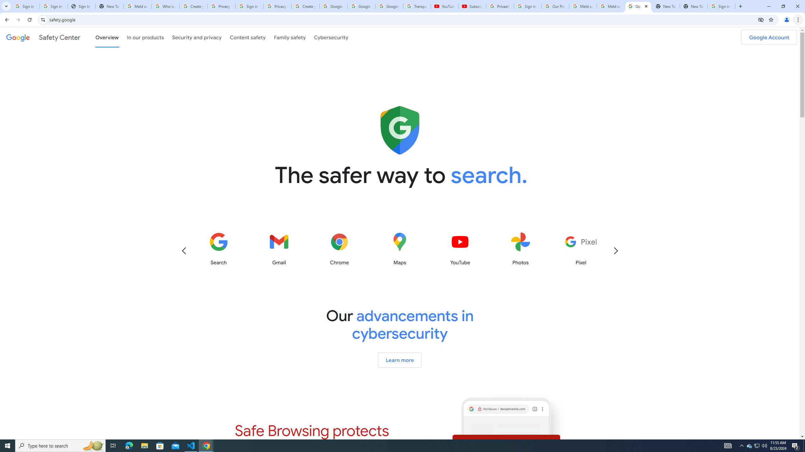  Describe the element at coordinates (769, 37) in the screenshot. I see `Google Account` at that location.